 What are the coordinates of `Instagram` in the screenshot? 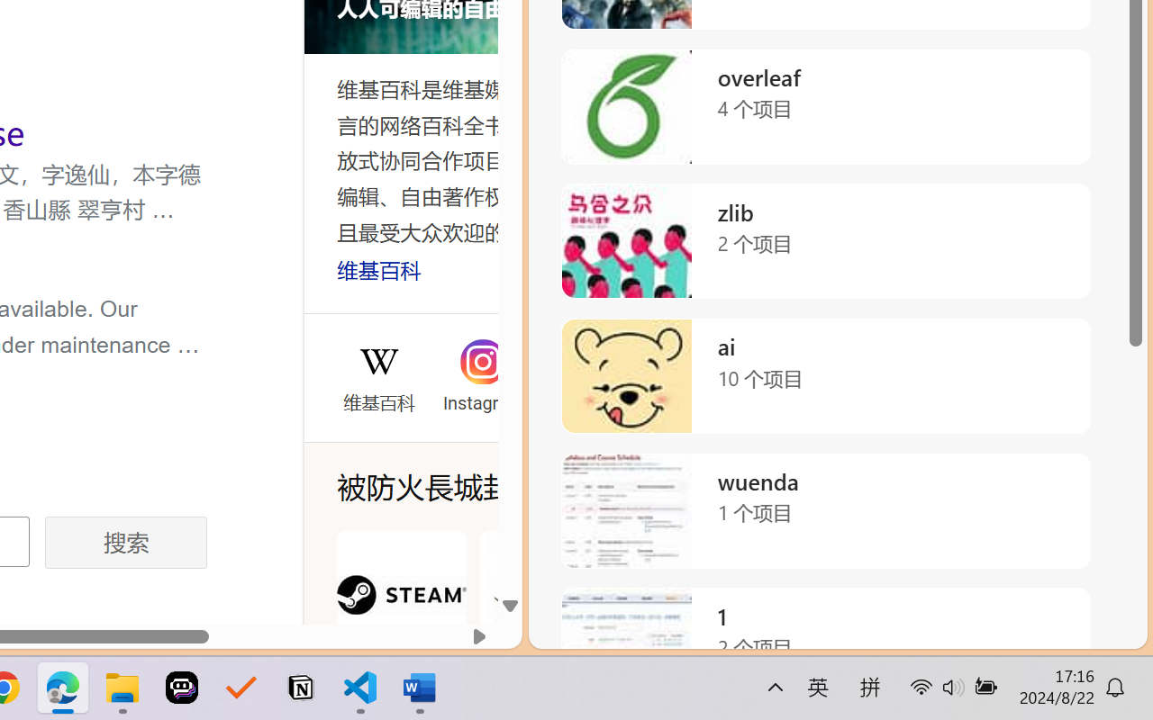 It's located at (481, 400).